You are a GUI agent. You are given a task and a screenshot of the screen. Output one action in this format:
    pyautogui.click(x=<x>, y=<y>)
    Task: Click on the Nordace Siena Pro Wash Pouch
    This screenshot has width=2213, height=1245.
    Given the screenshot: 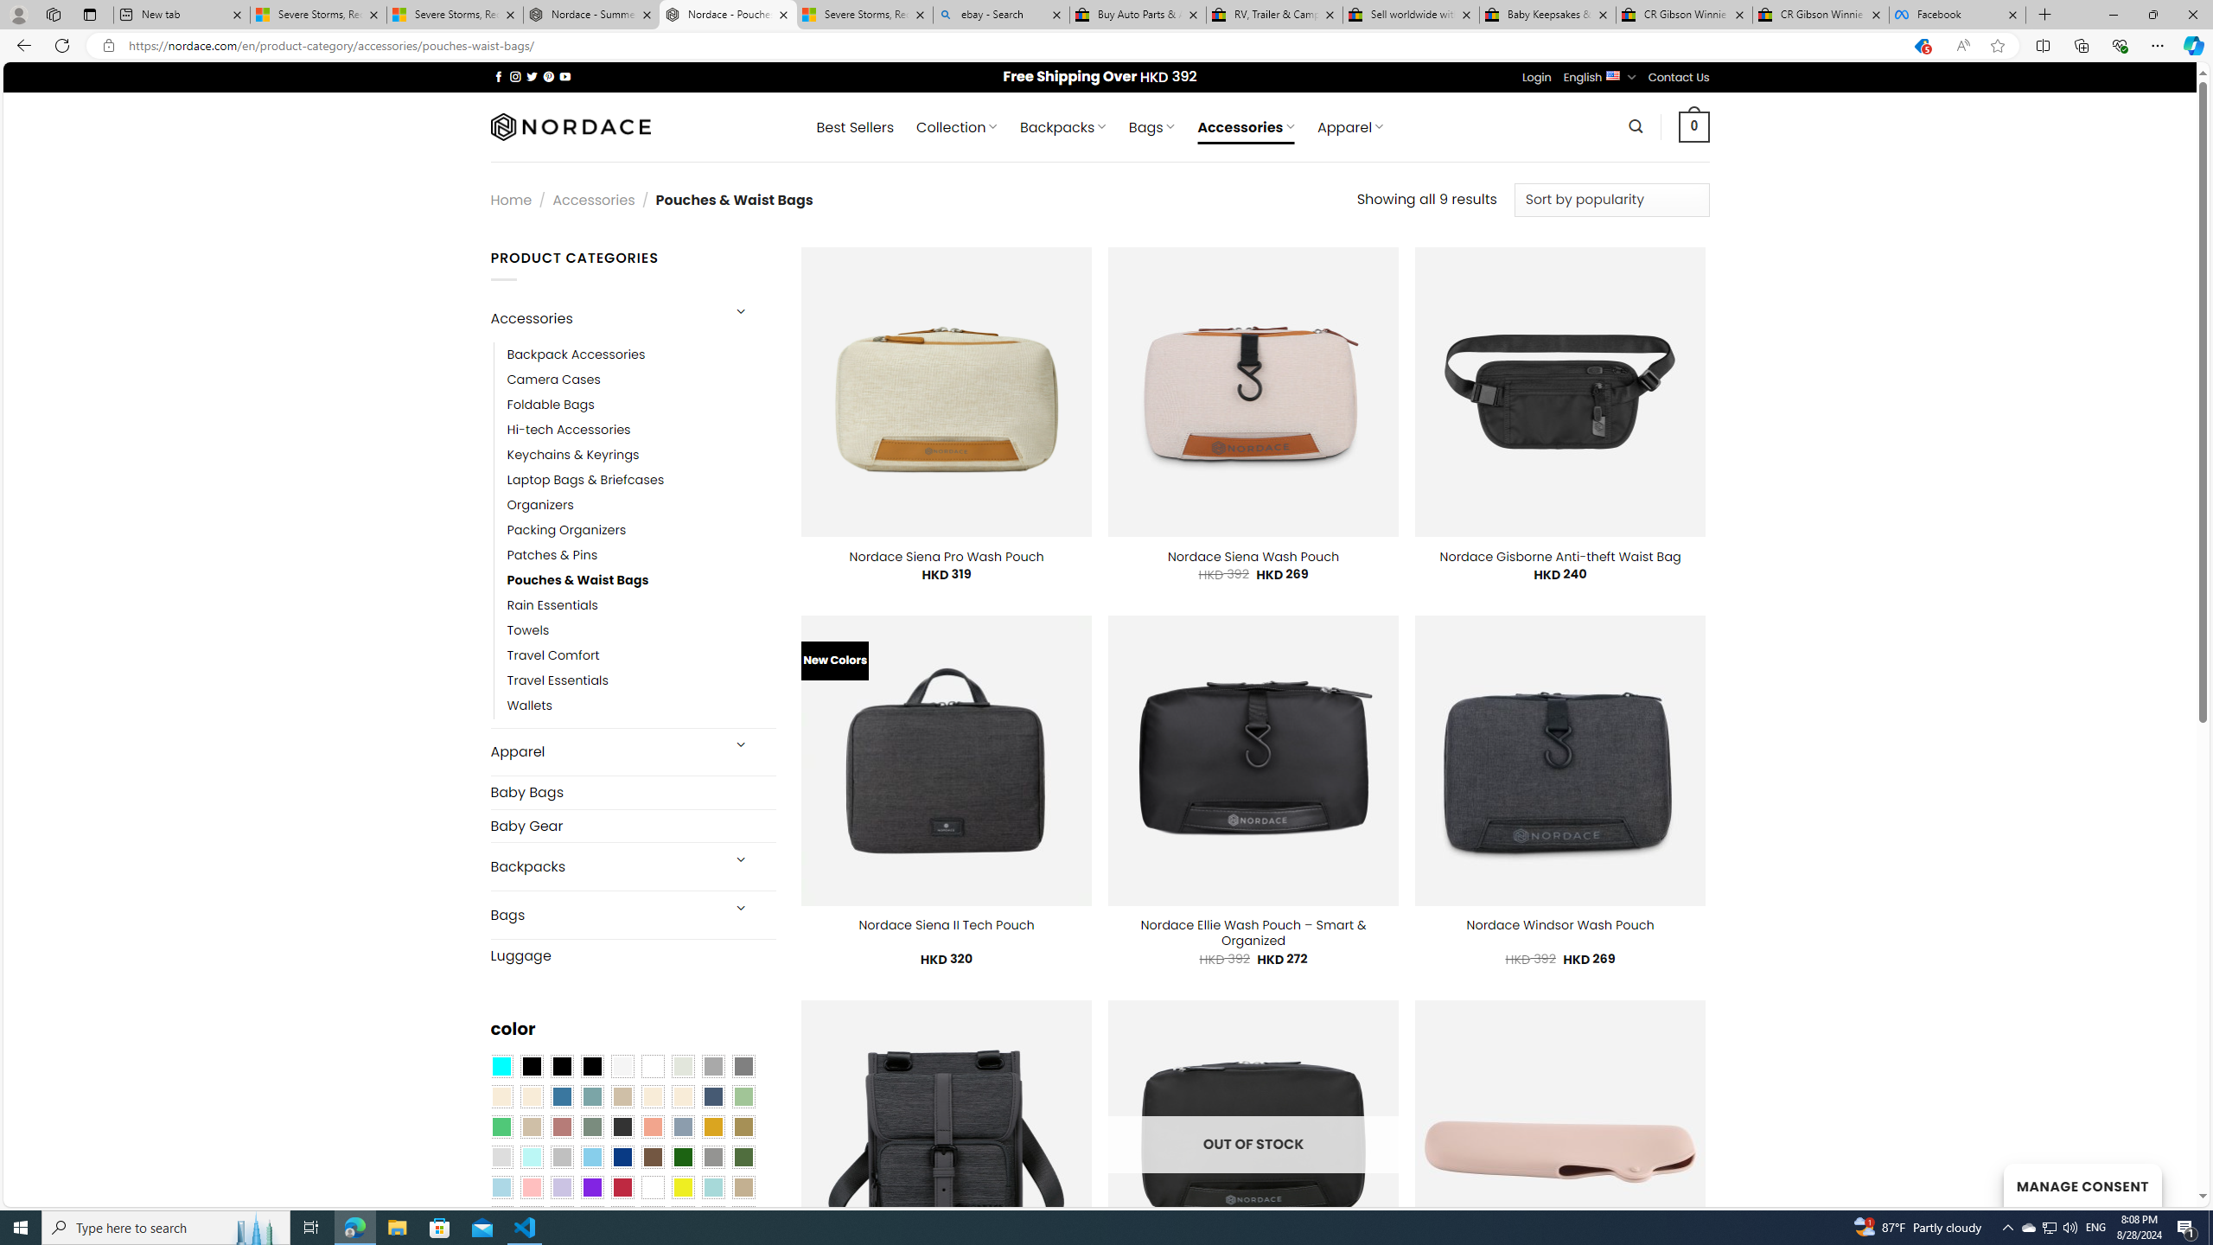 What is the action you would take?
    pyautogui.click(x=947, y=556)
    